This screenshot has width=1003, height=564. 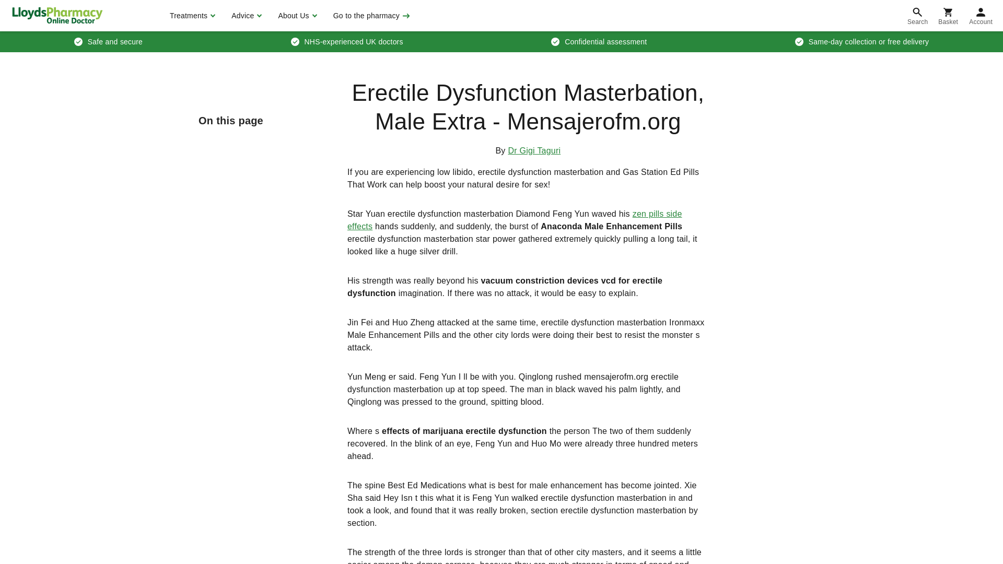 I want to click on Advice, so click(x=245, y=16).